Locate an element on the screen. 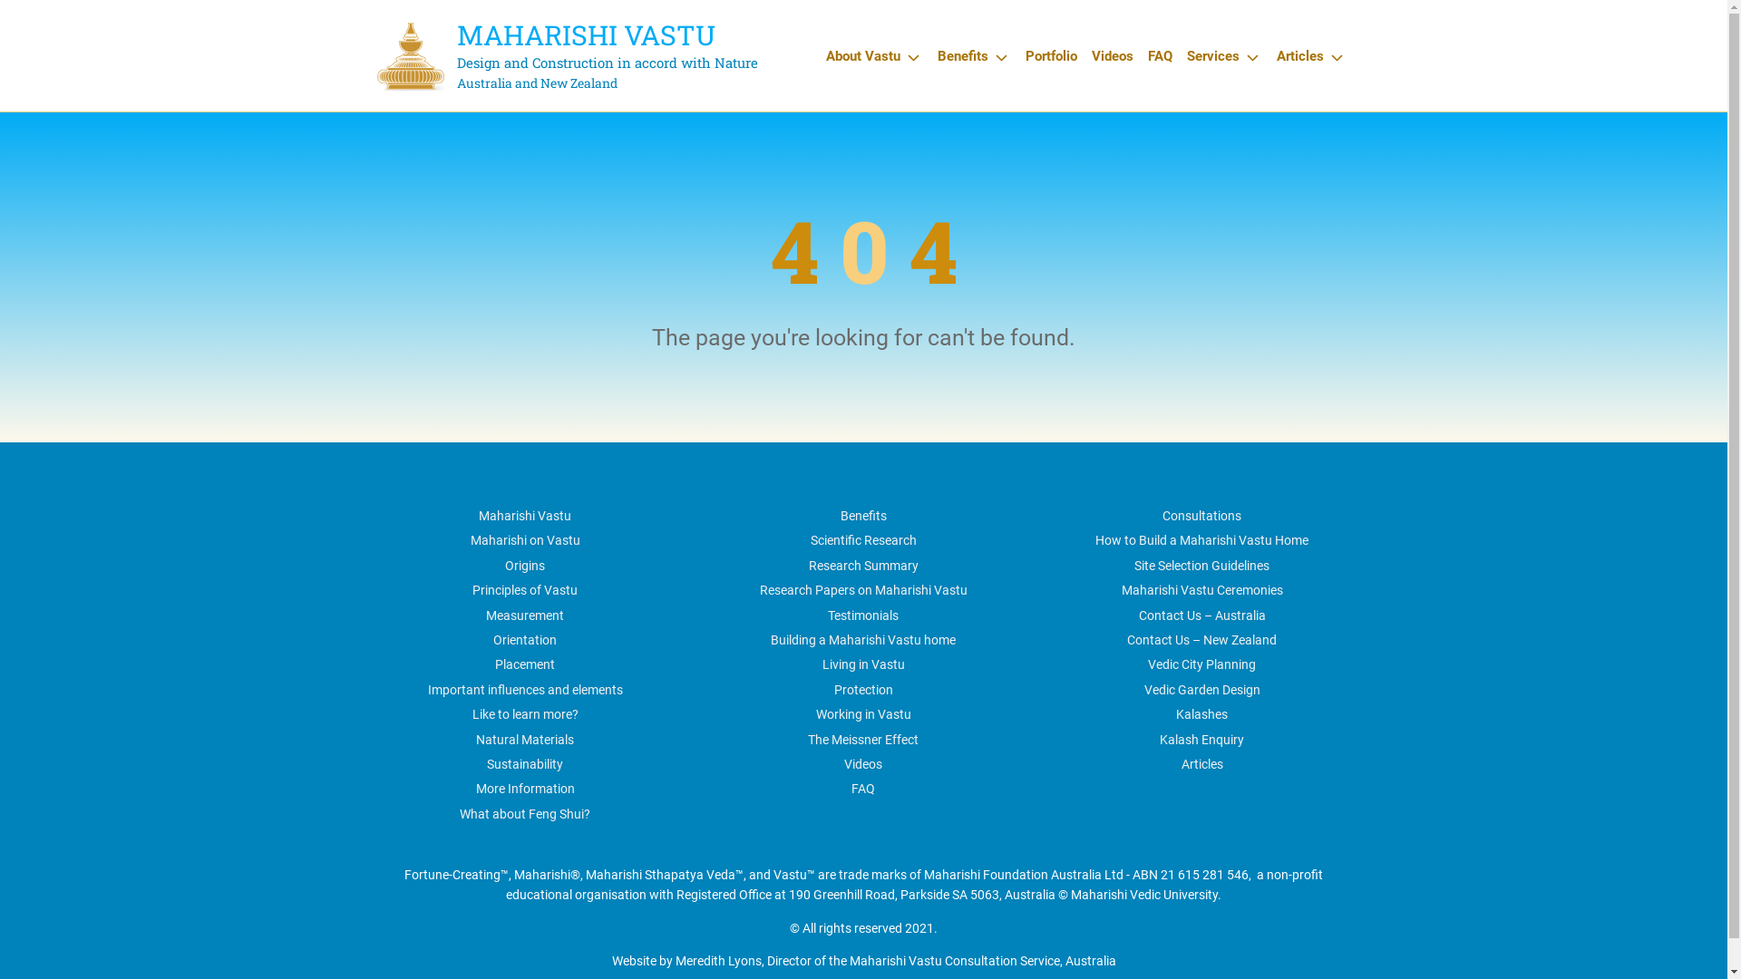 This screenshot has width=1741, height=979. Like to learn more? is located at coordinates (526, 714).